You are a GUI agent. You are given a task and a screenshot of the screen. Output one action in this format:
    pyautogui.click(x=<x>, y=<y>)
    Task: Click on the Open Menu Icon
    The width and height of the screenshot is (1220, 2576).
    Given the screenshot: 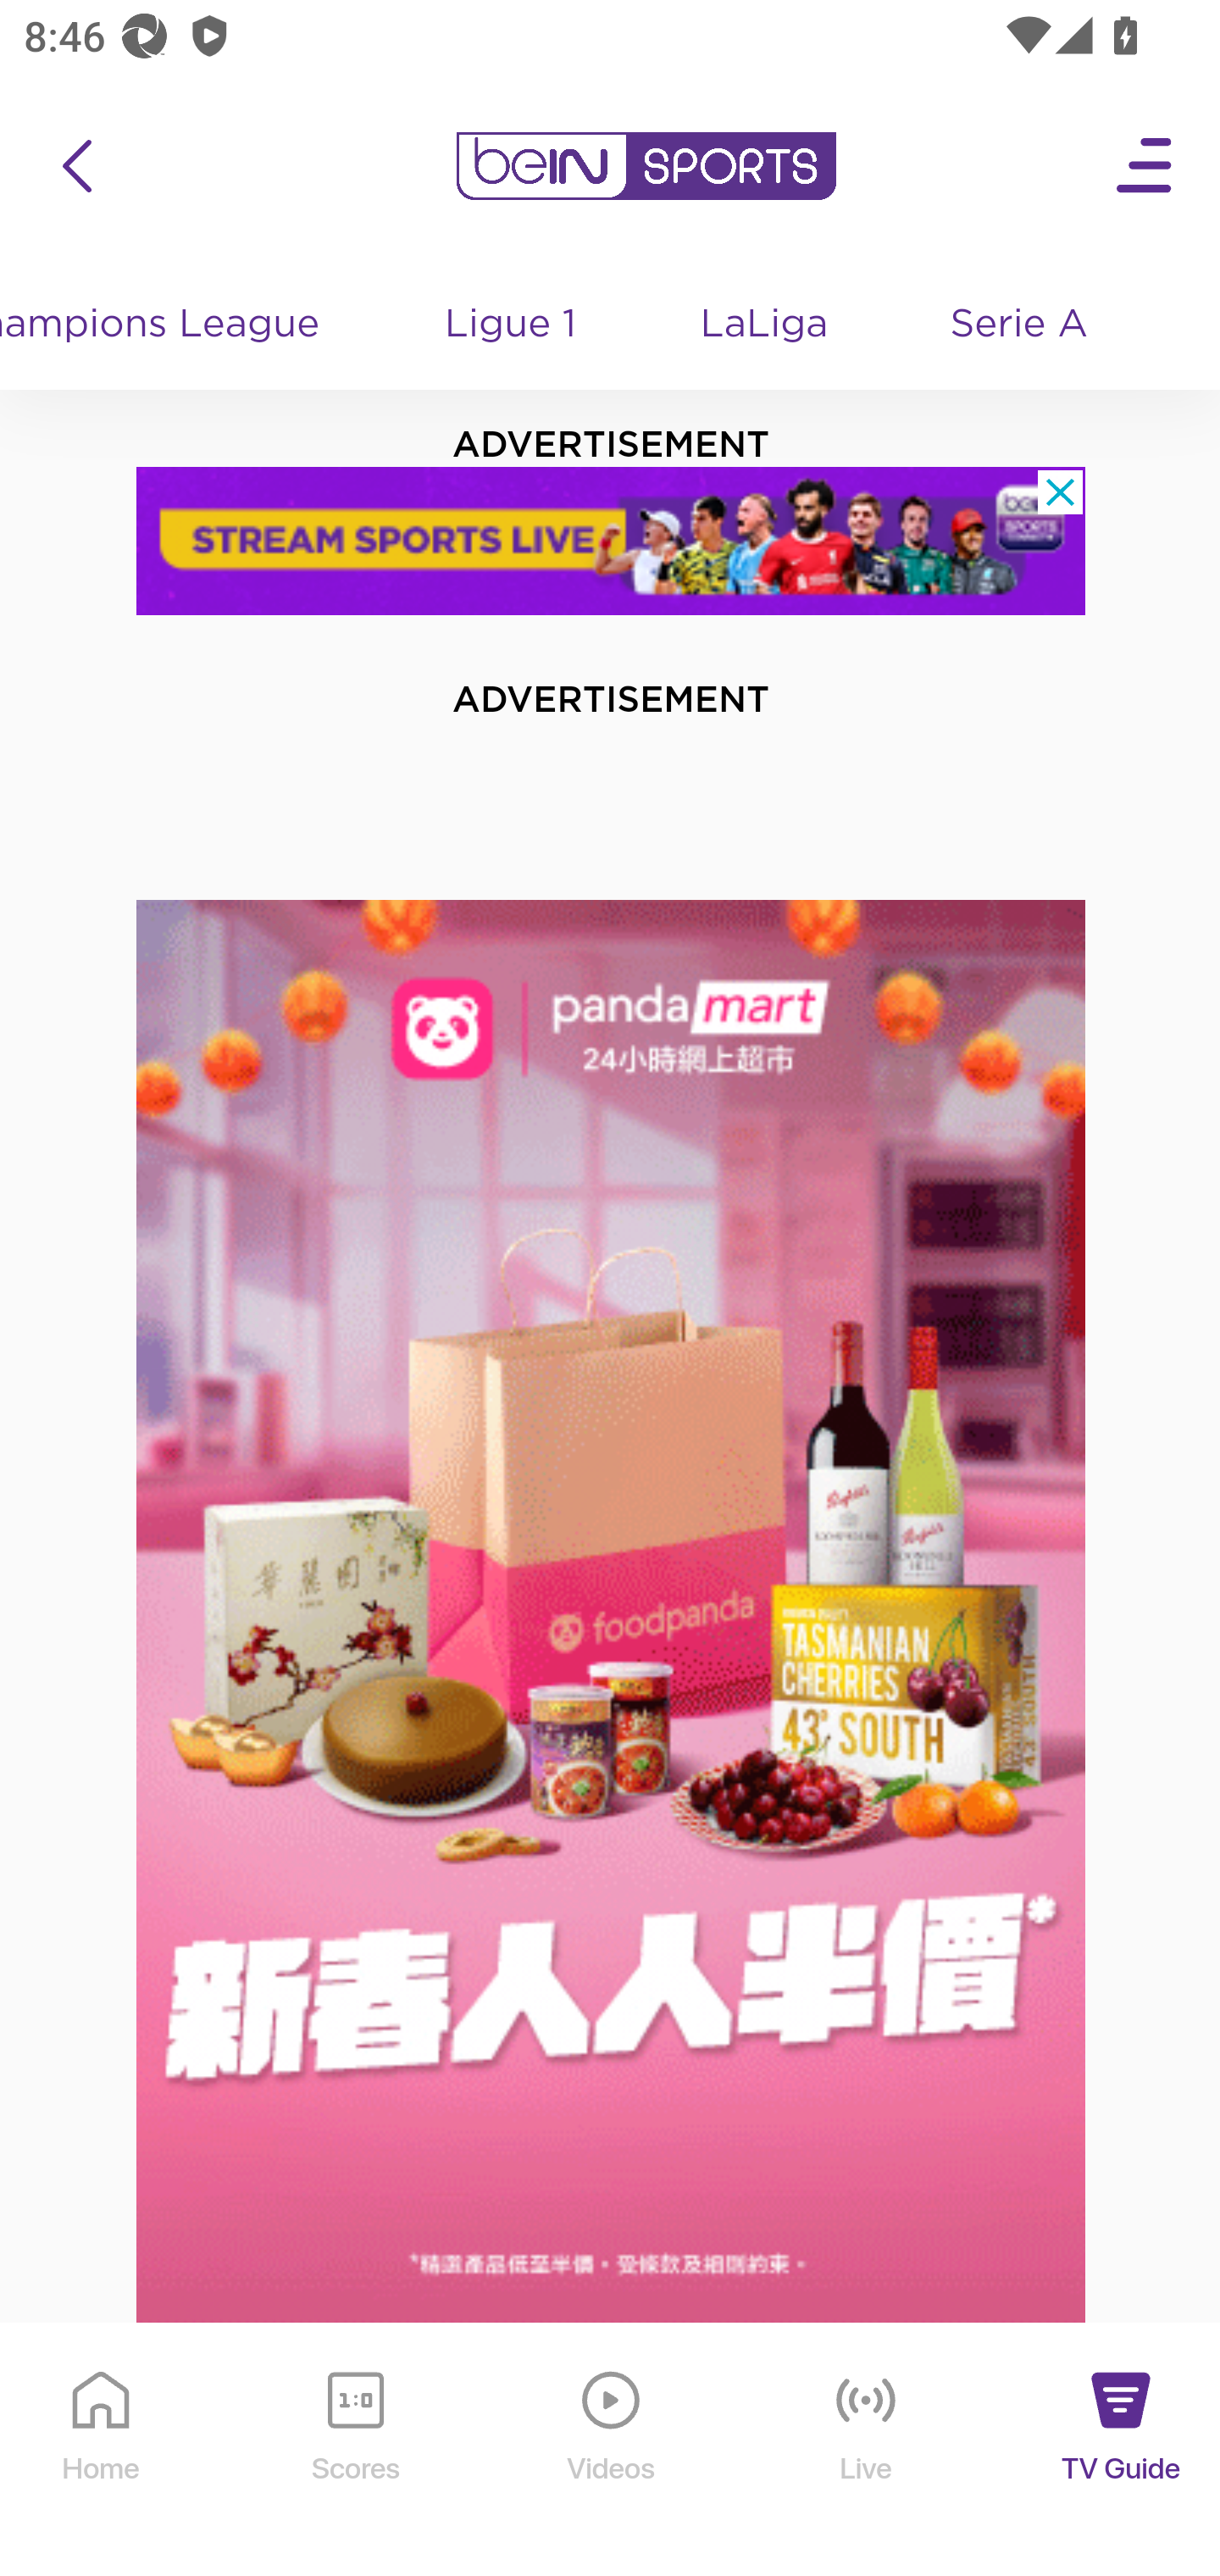 What is the action you would take?
    pyautogui.click(x=1145, y=166)
    